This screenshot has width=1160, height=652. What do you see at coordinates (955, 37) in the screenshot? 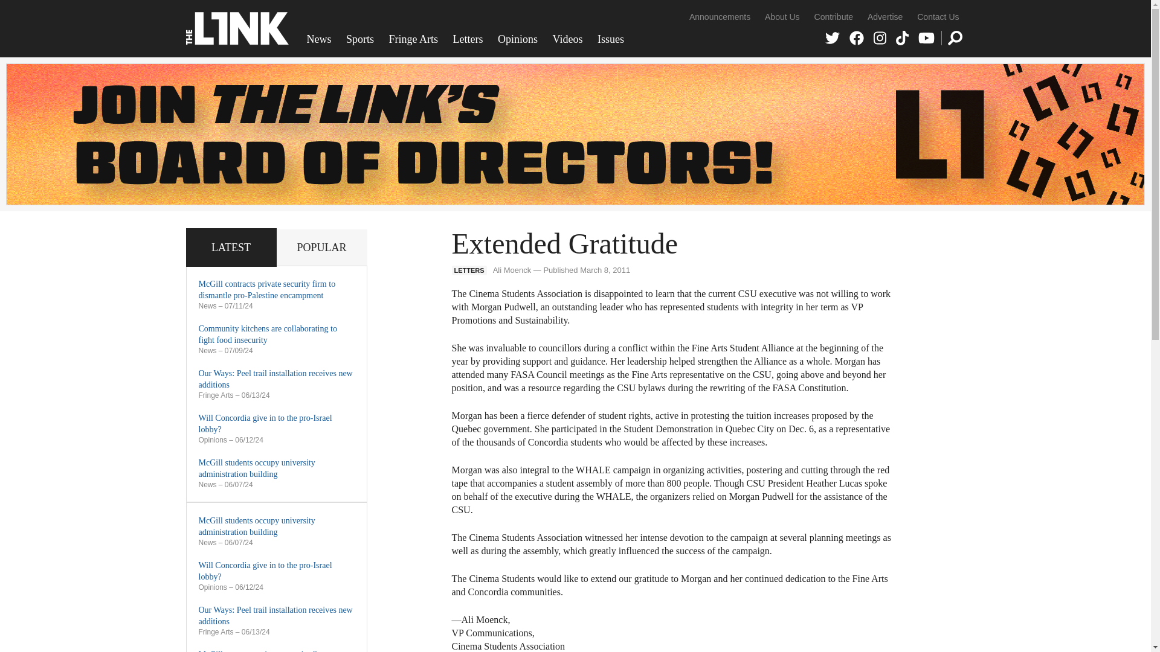
I see `Search Form` at bounding box center [955, 37].